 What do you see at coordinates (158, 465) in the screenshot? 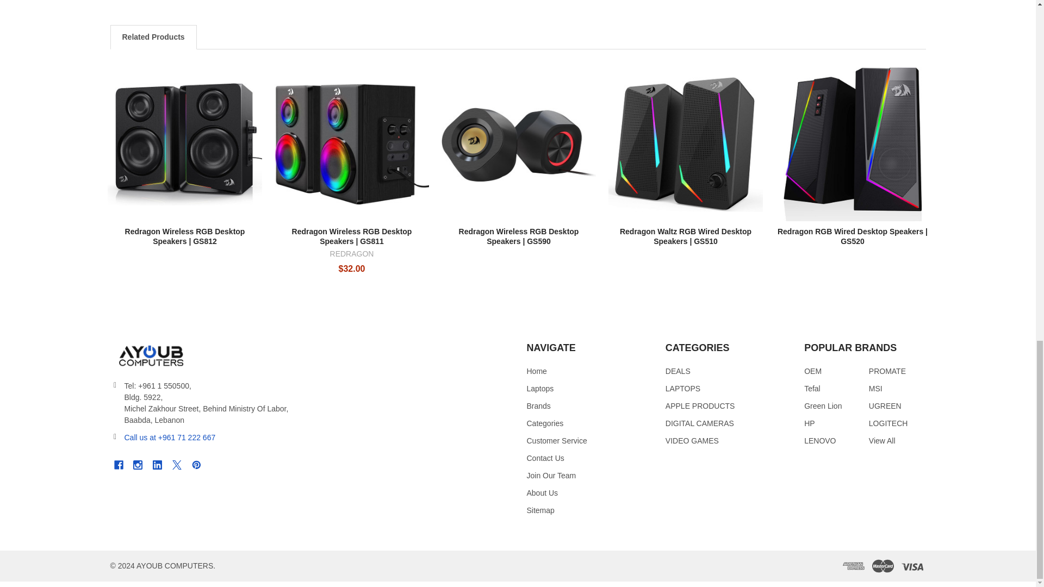
I see `Linkedin` at bounding box center [158, 465].